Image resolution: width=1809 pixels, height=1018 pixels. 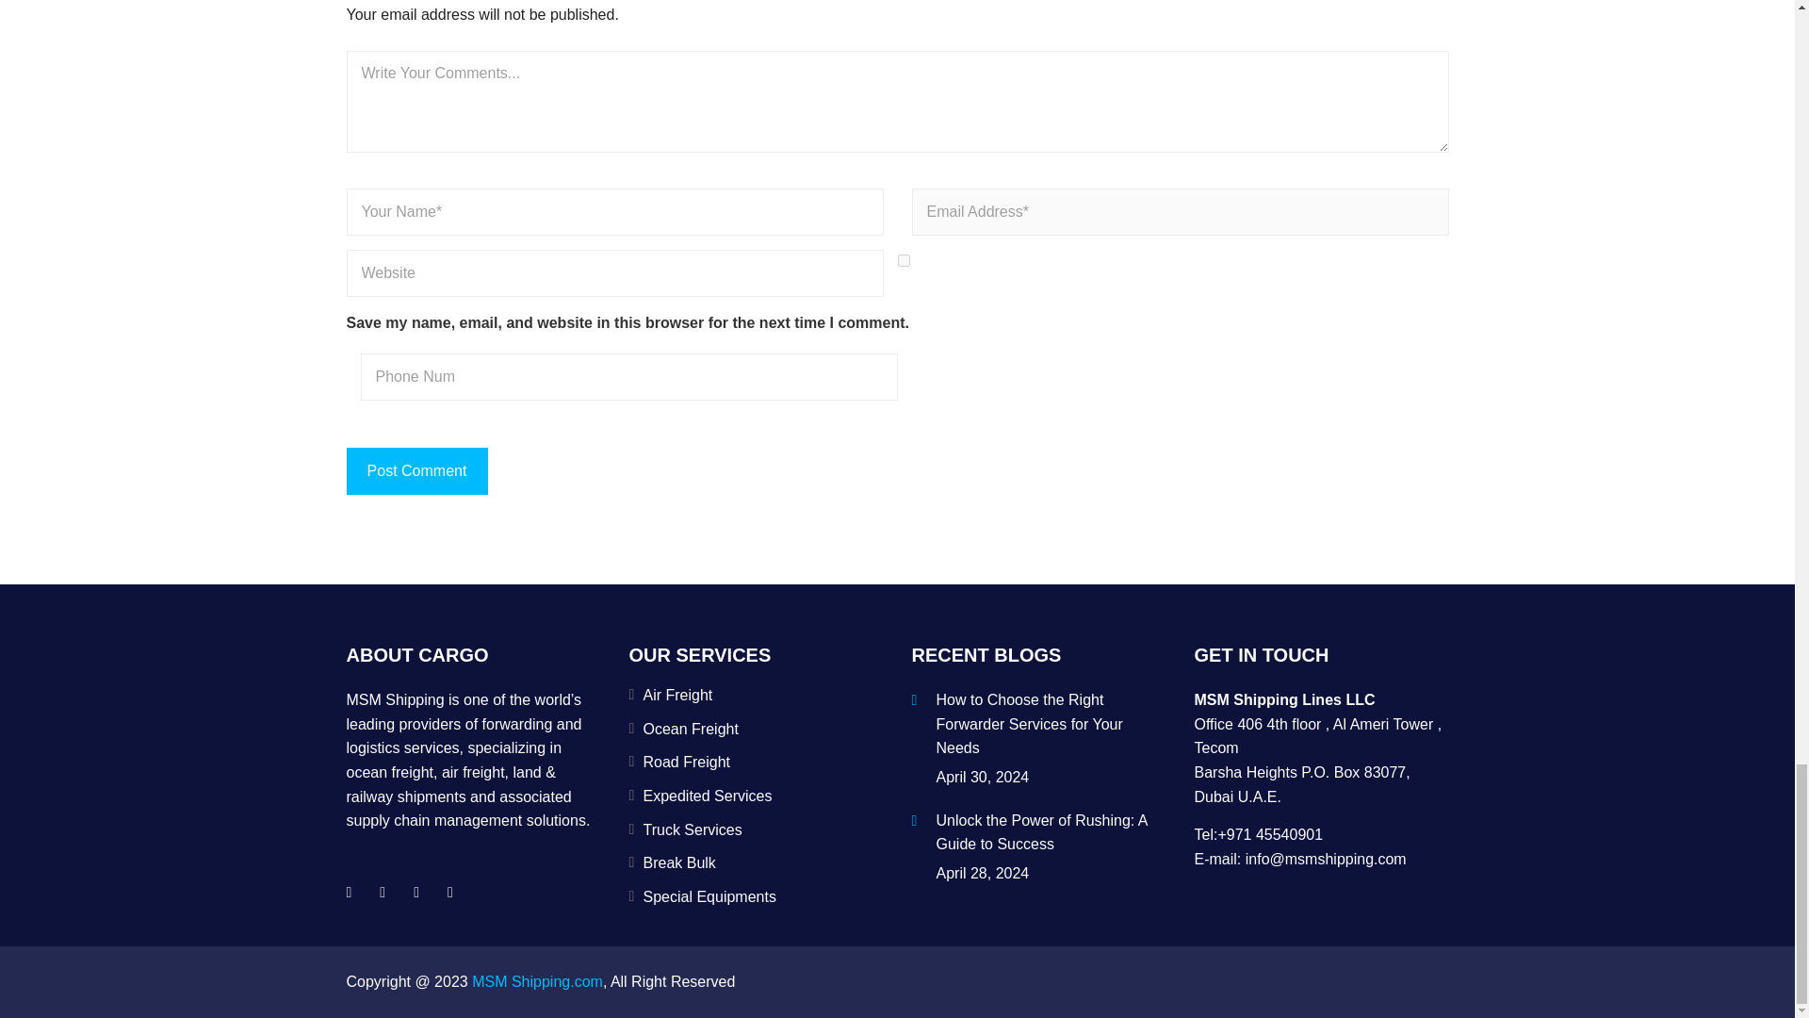 I want to click on Instagram, so click(x=450, y=892).